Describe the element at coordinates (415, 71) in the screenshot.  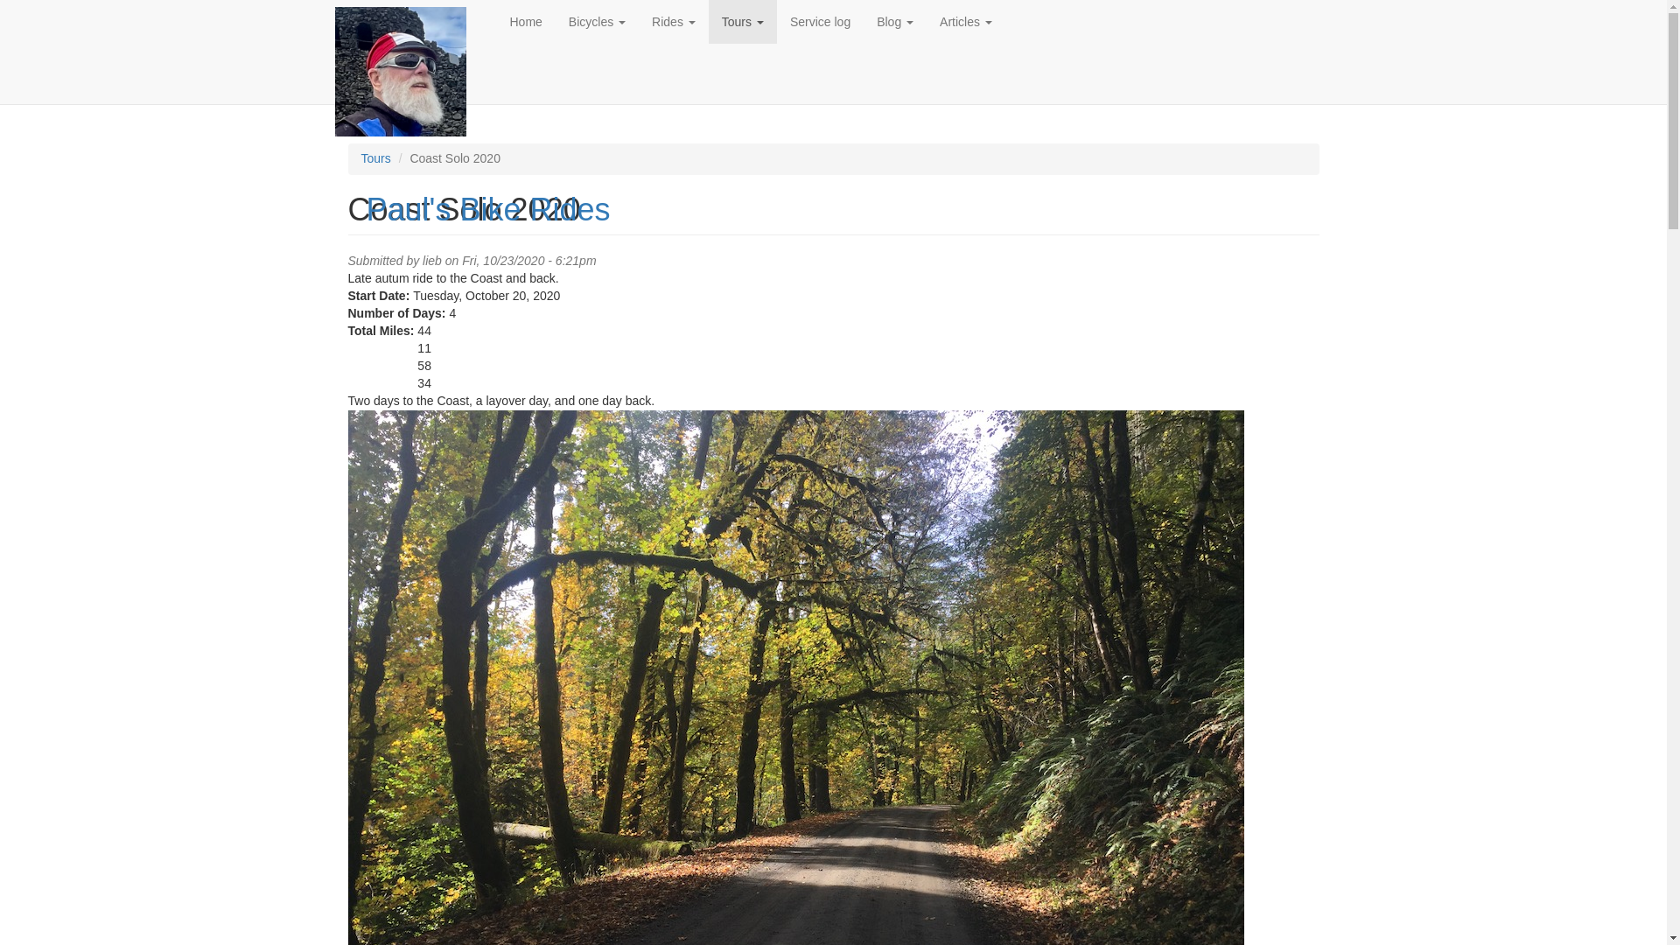
I see `Home` at that location.